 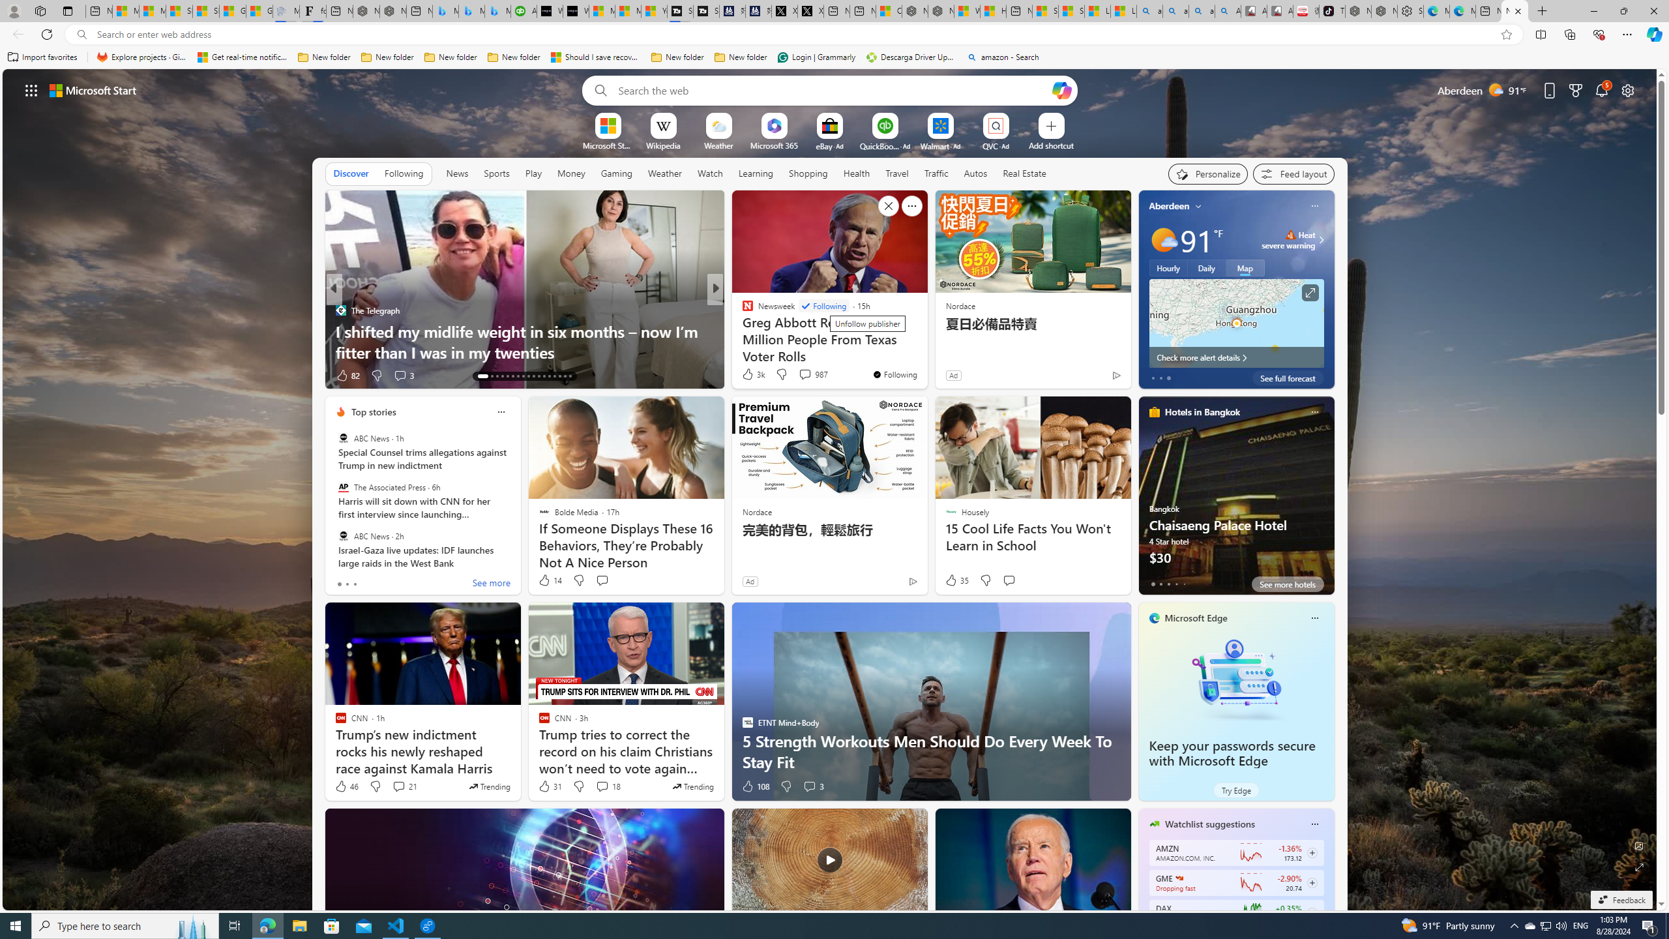 What do you see at coordinates (748, 376) in the screenshot?
I see `12 Like` at bounding box center [748, 376].